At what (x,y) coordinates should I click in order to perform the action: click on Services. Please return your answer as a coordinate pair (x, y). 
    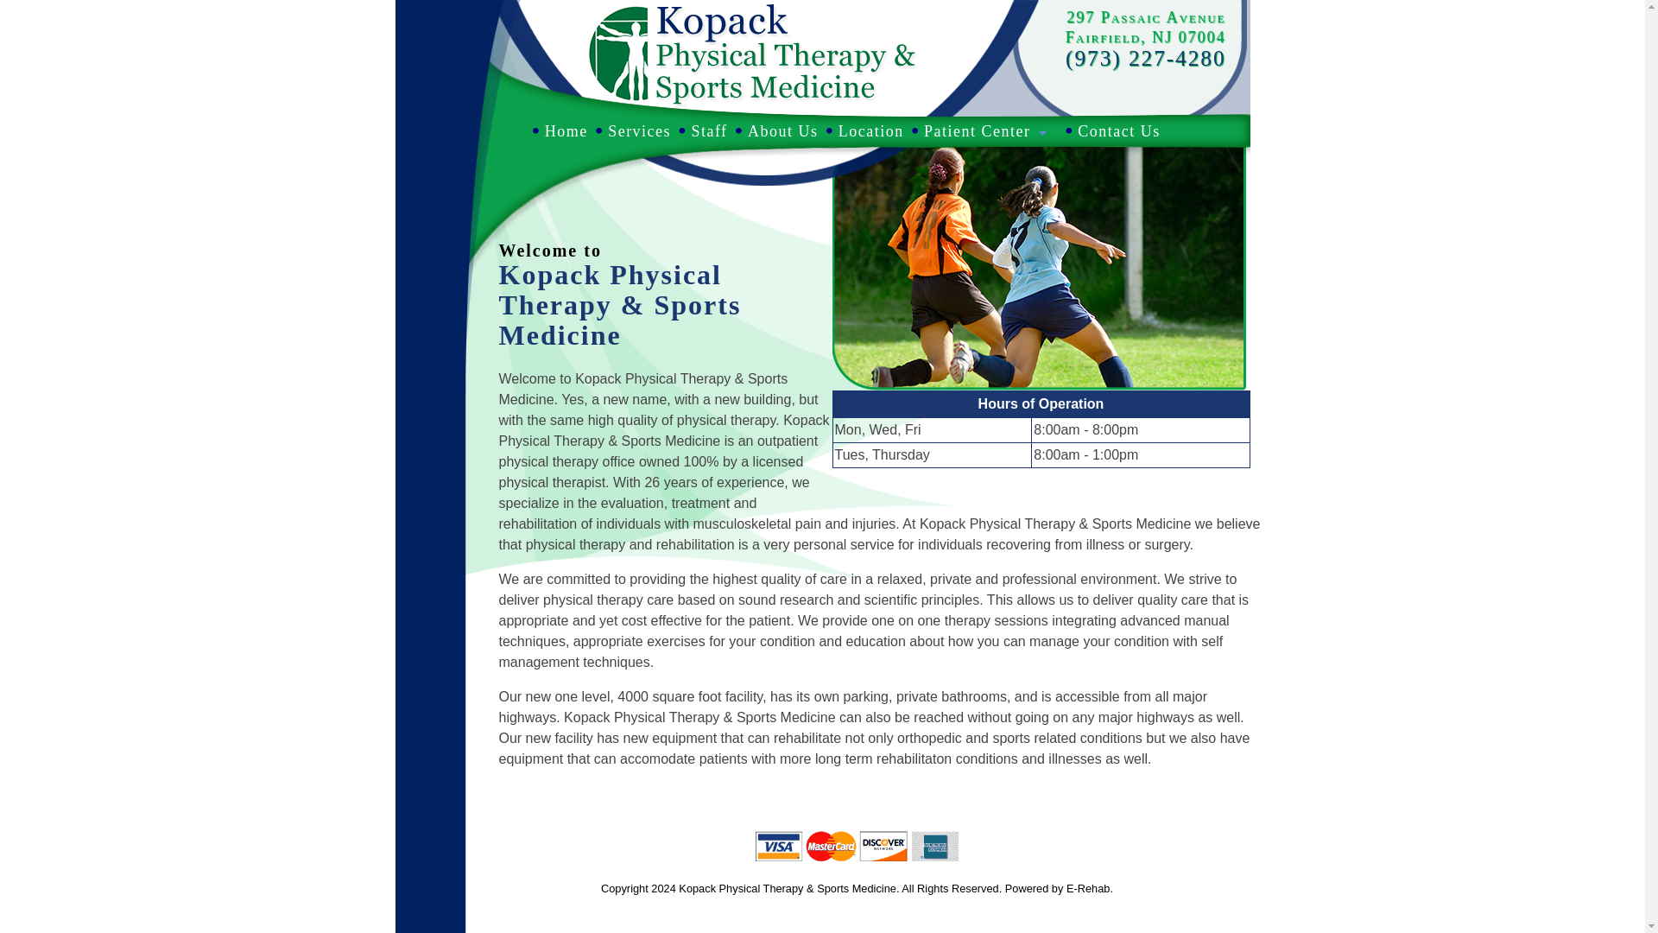
    Looking at the image, I should click on (630, 131).